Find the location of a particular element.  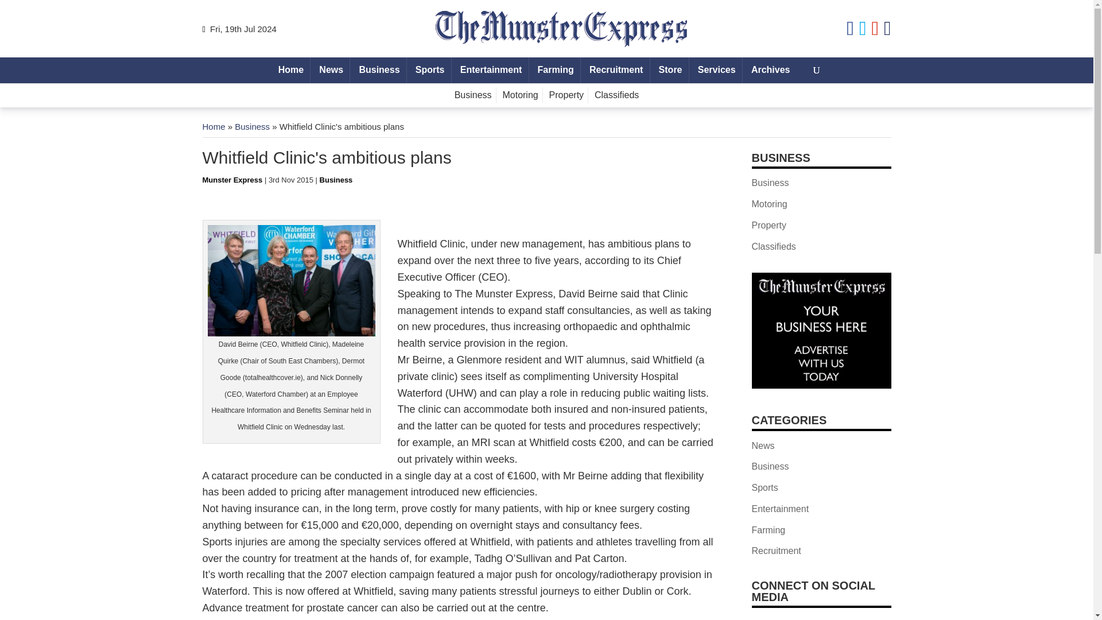

Recruitment is located at coordinates (616, 70).